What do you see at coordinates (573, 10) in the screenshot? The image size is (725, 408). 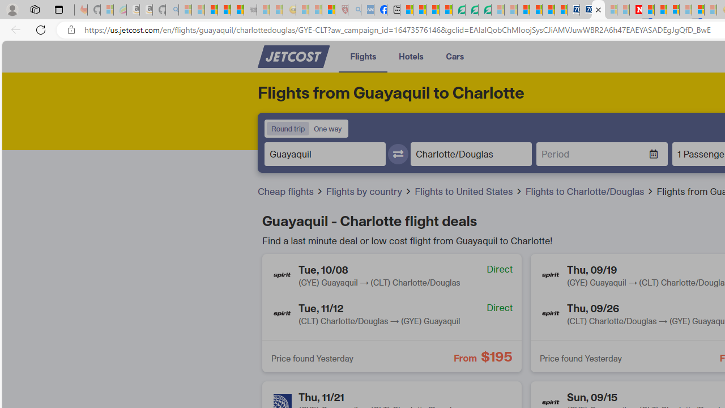 I see `Cheap Car Rentals - Save70.com` at bounding box center [573, 10].